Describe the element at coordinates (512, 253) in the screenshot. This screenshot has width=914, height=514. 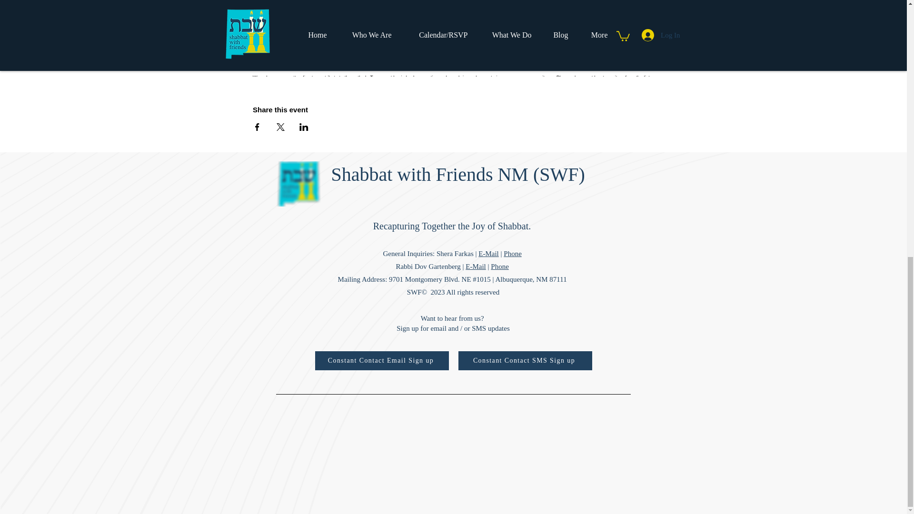
I see `Phone` at that location.